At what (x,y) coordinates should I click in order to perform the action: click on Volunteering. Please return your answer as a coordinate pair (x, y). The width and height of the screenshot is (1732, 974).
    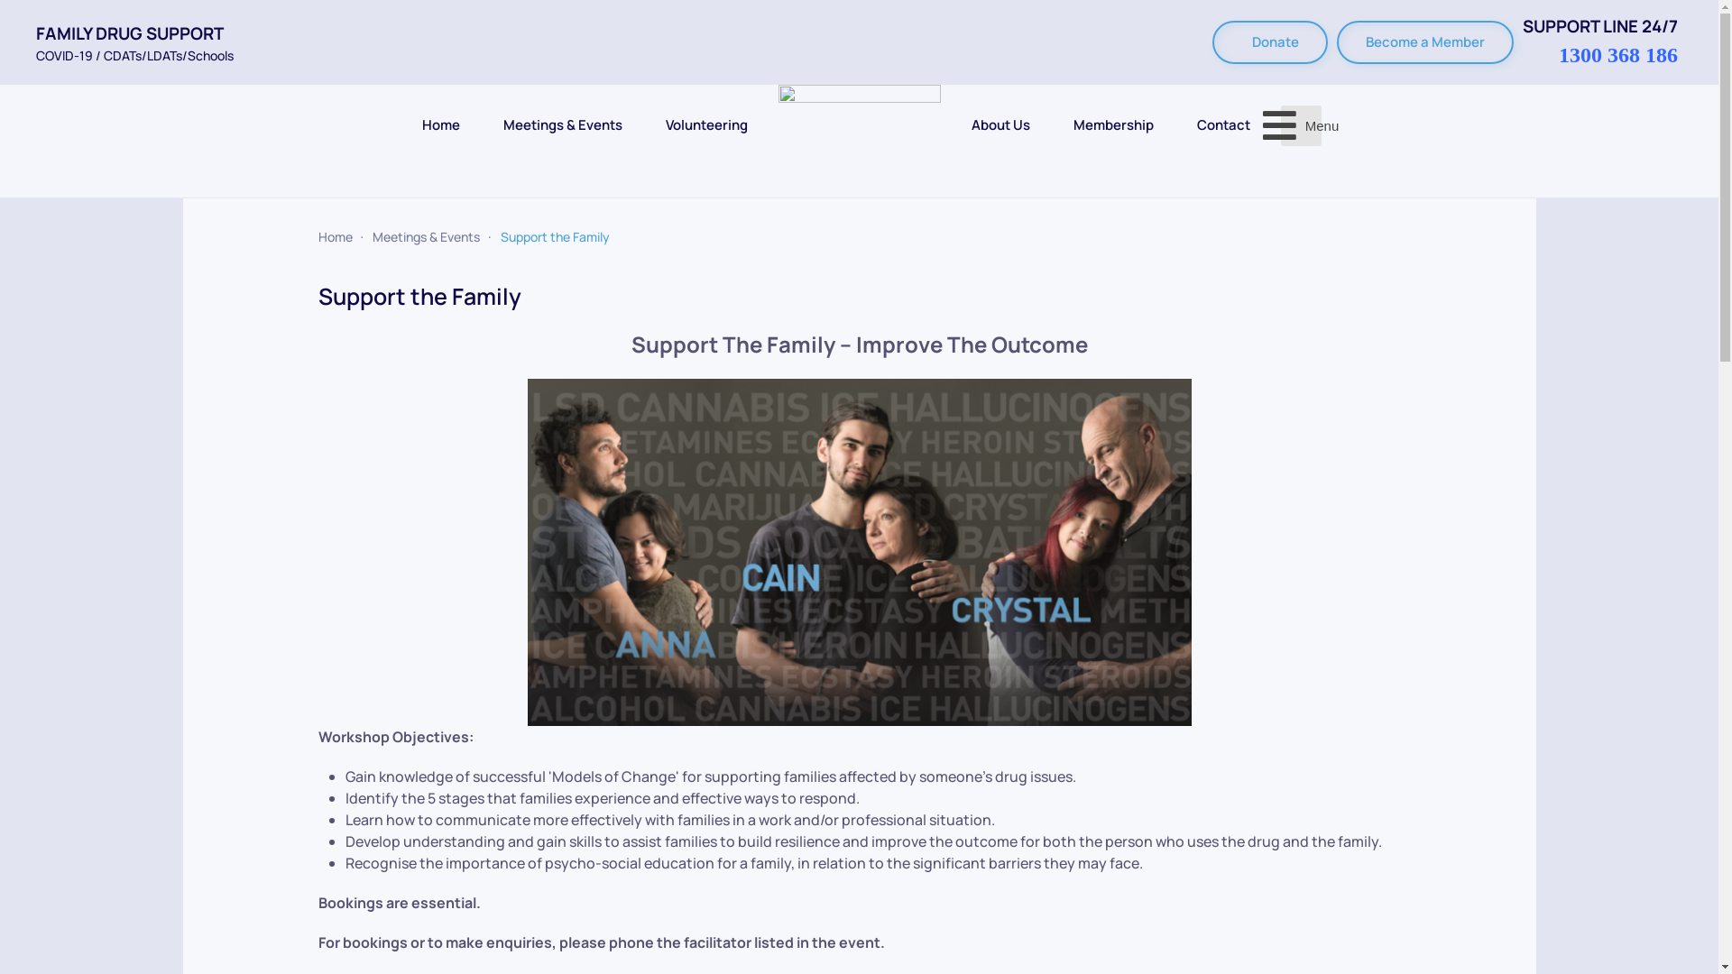
    Looking at the image, I should click on (707, 125).